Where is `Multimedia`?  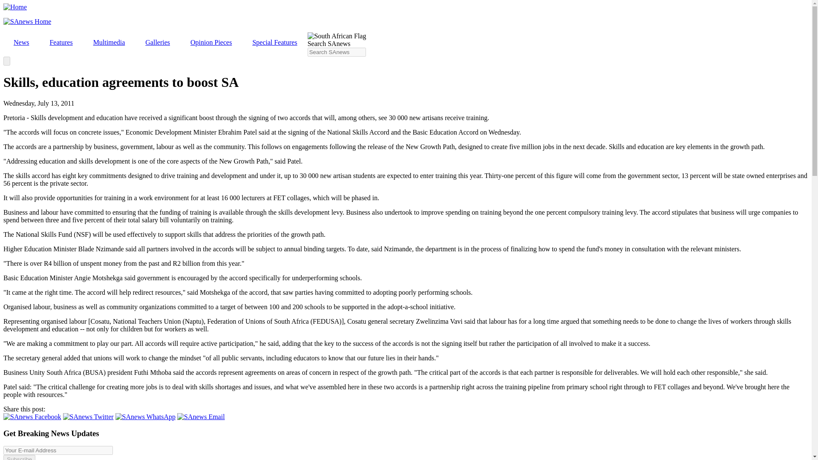
Multimedia is located at coordinates (109, 43).